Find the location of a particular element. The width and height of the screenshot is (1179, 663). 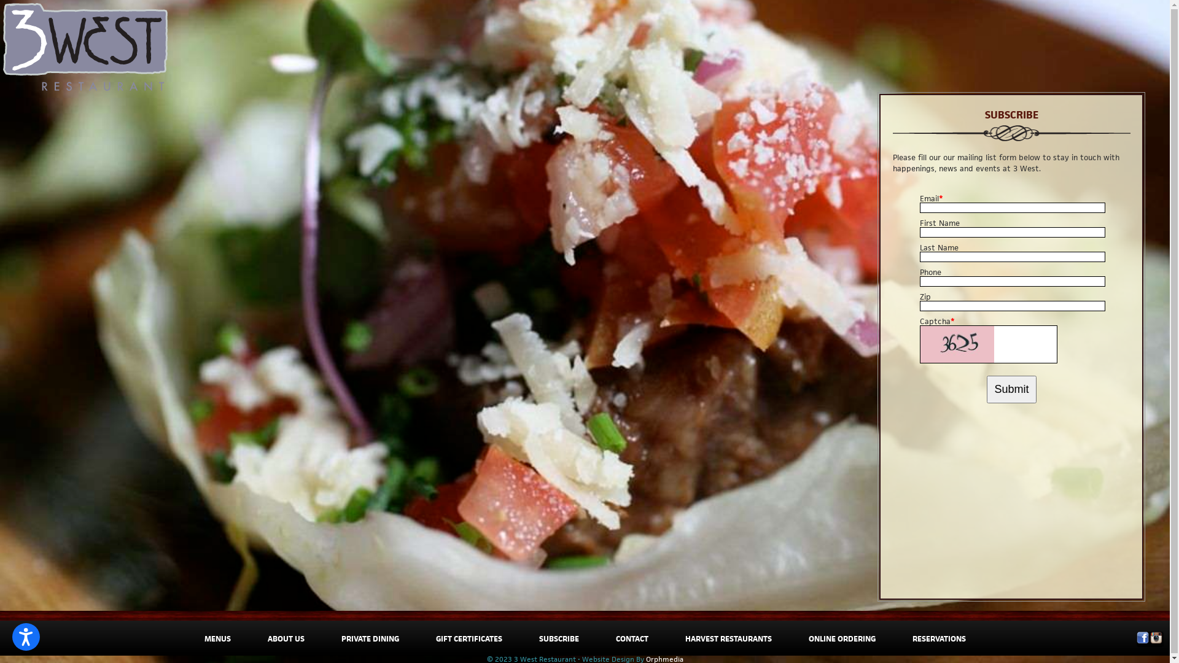

Facebook is located at coordinates (1143, 641).